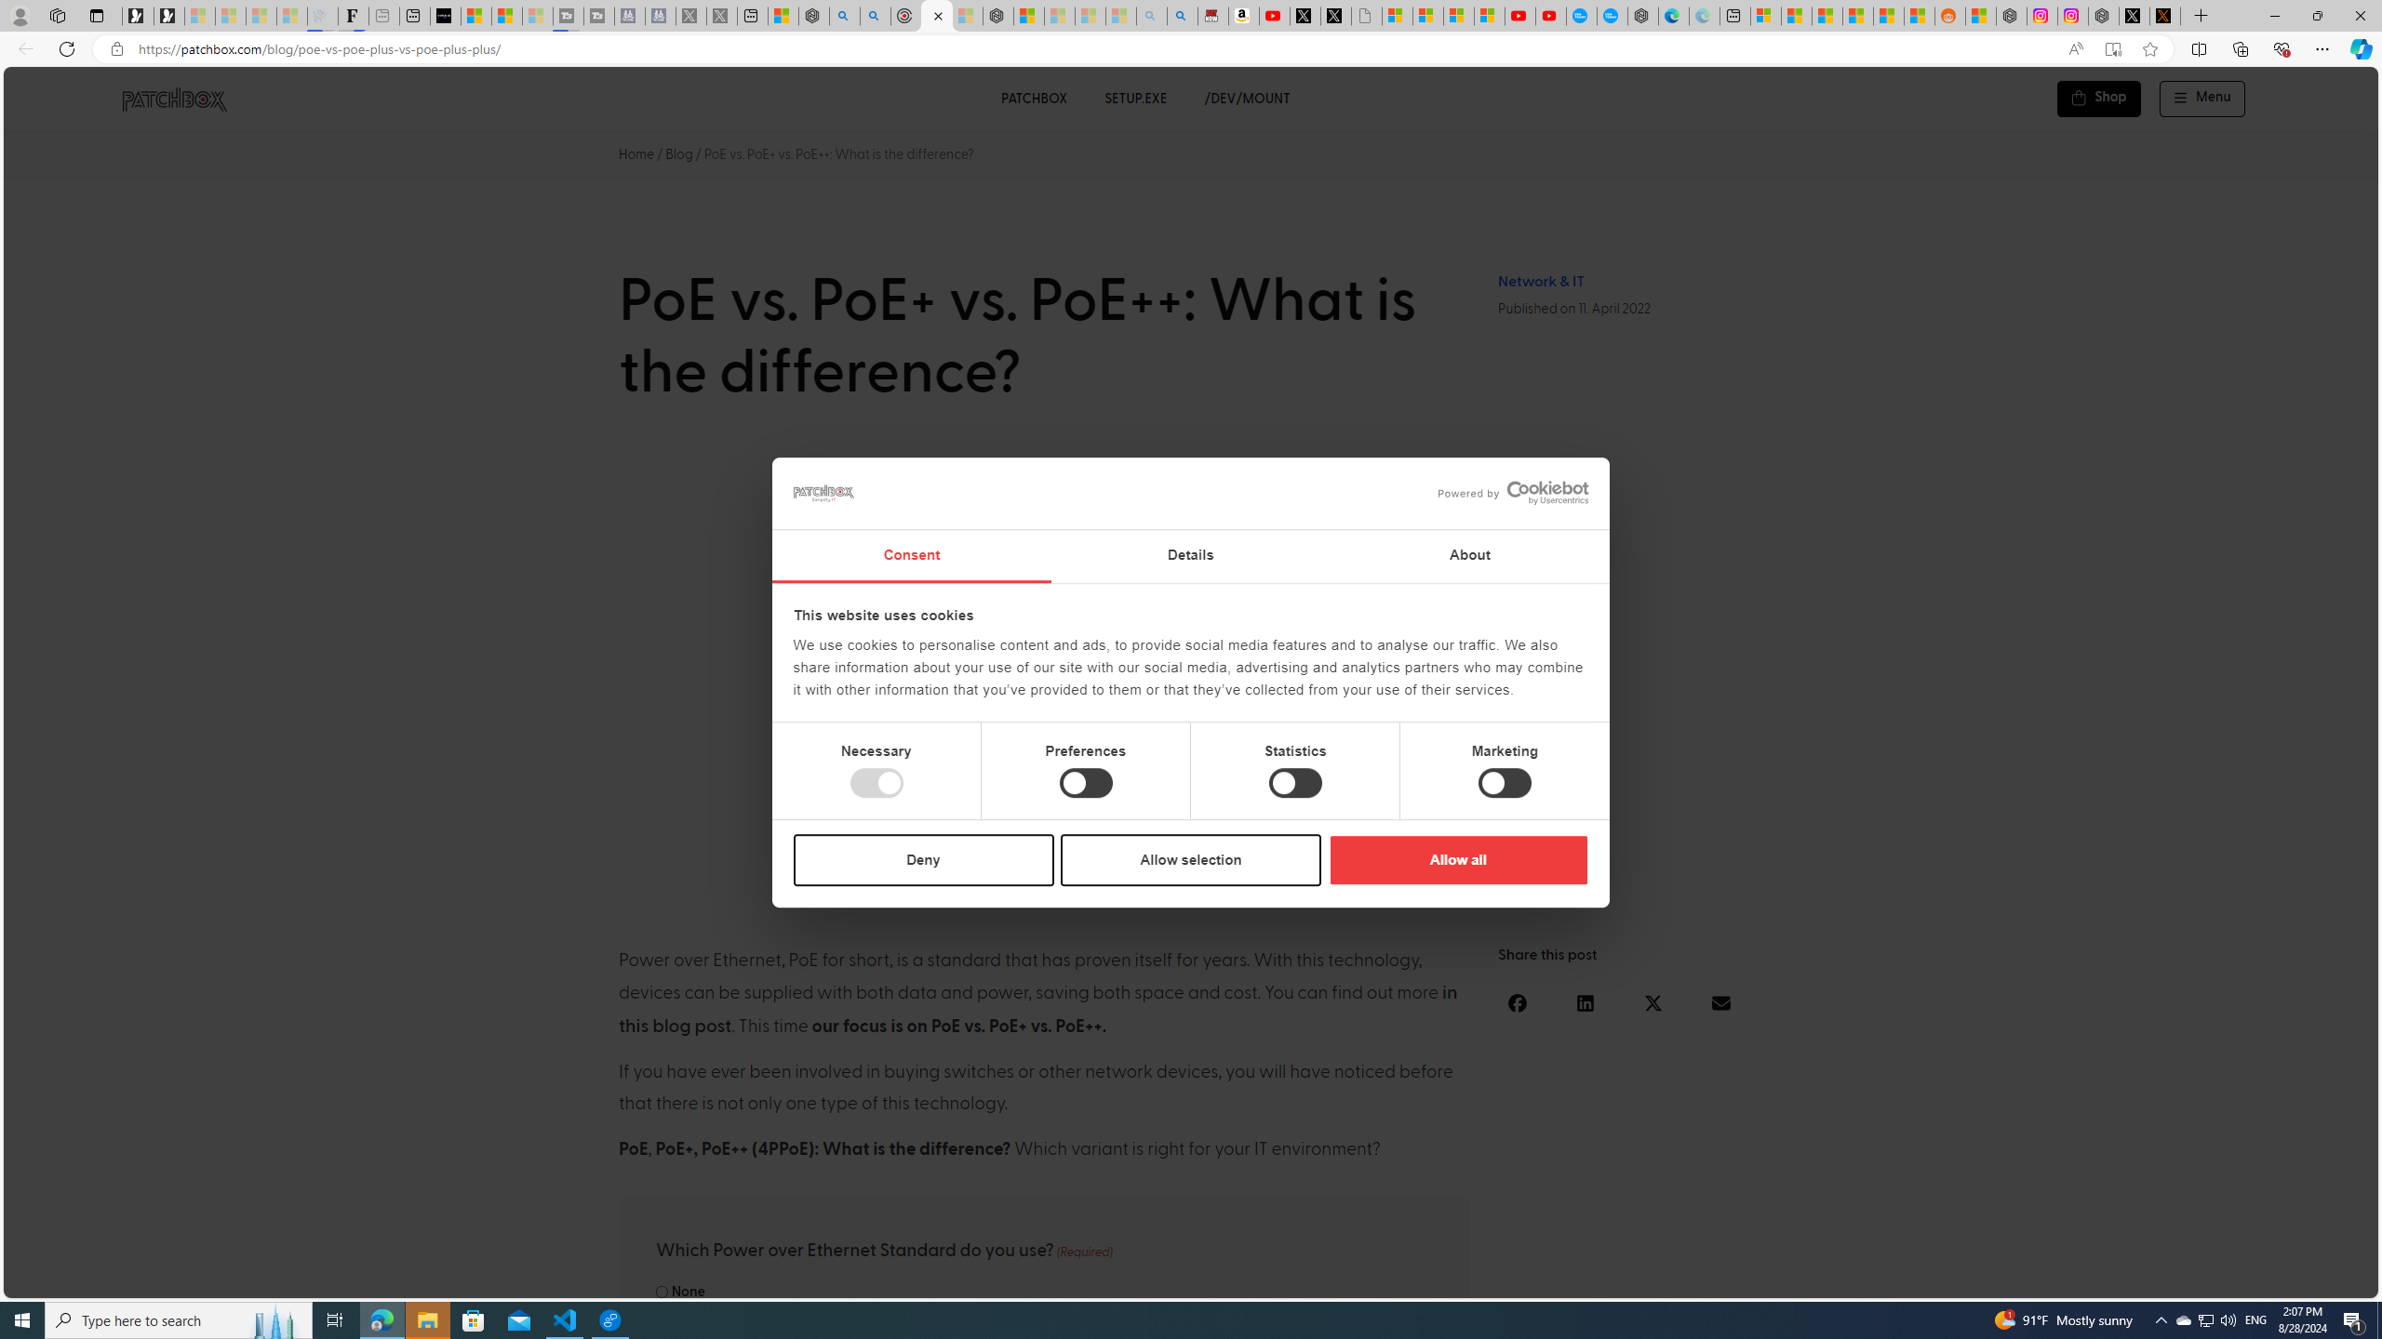  What do you see at coordinates (910, 556) in the screenshot?
I see `Consent` at bounding box center [910, 556].